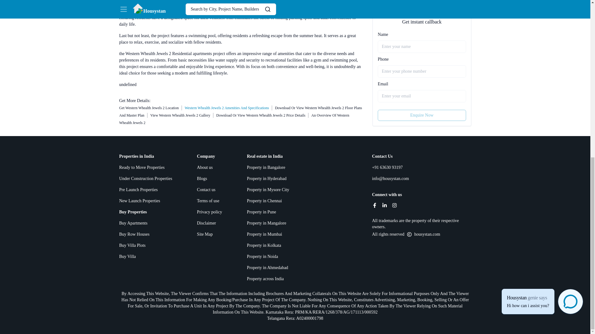  I want to click on Linkedin, so click(384, 205).